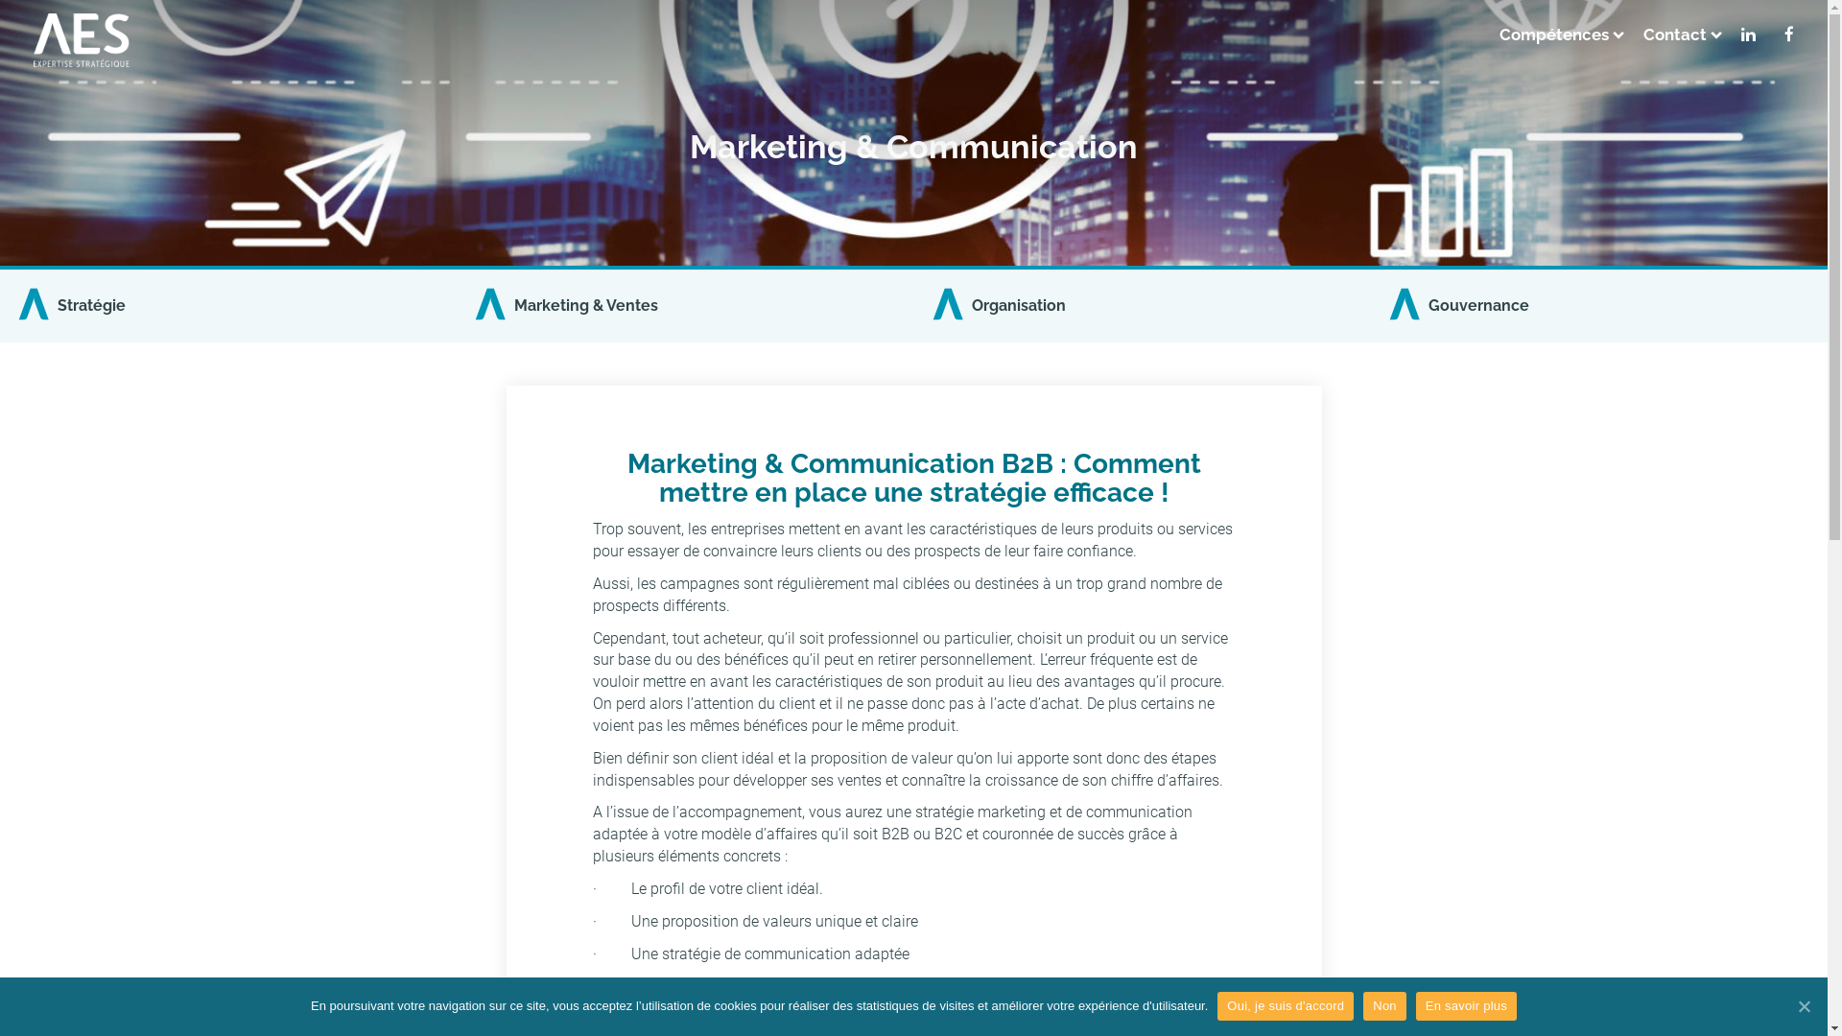  Describe the element at coordinates (1385, 1006) in the screenshot. I see `Non` at that location.